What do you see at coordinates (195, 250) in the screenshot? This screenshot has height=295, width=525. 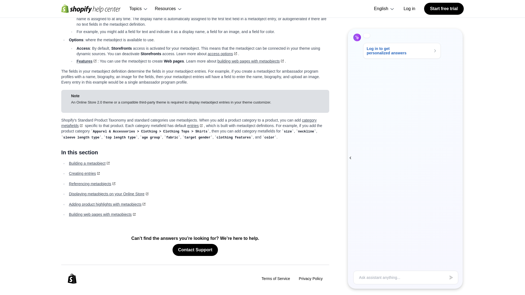 I see `Contact Support` at bounding box center [195, 250].